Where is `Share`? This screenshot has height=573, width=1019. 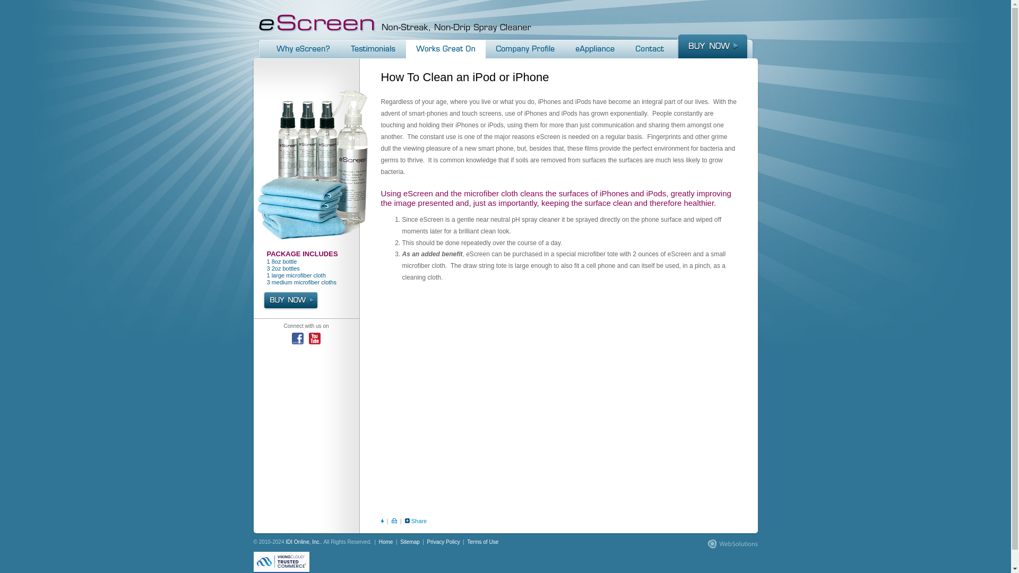 Share is located at coordinates (419, 521).